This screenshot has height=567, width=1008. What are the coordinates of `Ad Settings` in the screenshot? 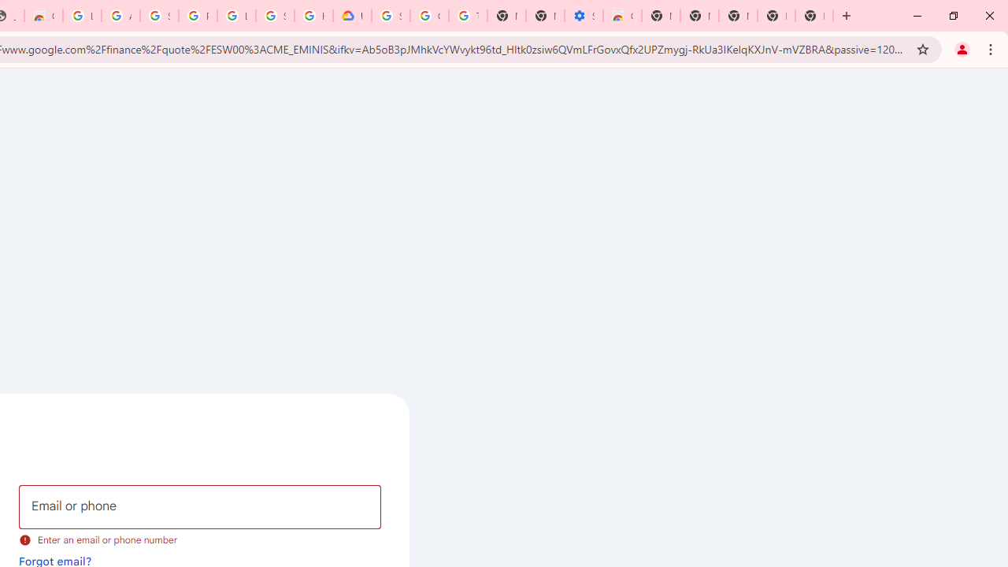 It's located at (120, 16).